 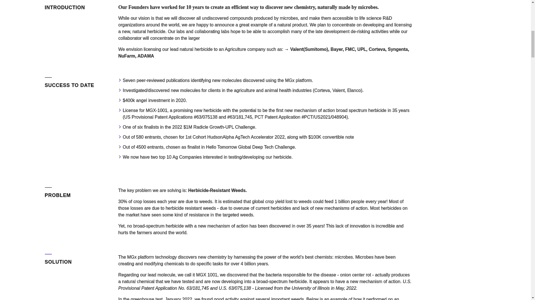 What do you see at coordinates (224, 127) in the screenshot?
I see `Radicle Growth-UPL Challenge` at bounding box center [224, 127].